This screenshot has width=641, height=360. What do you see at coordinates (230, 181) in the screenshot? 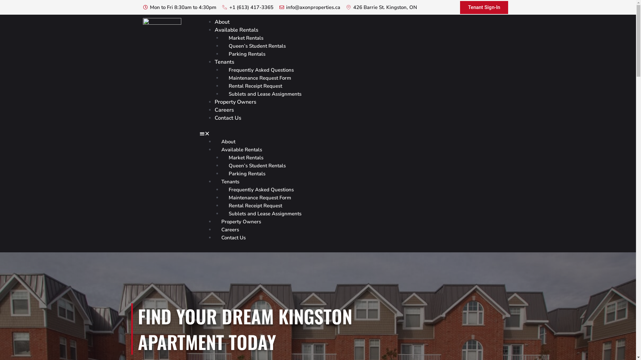
I see `Tenants` at bounding box center [230, 181].